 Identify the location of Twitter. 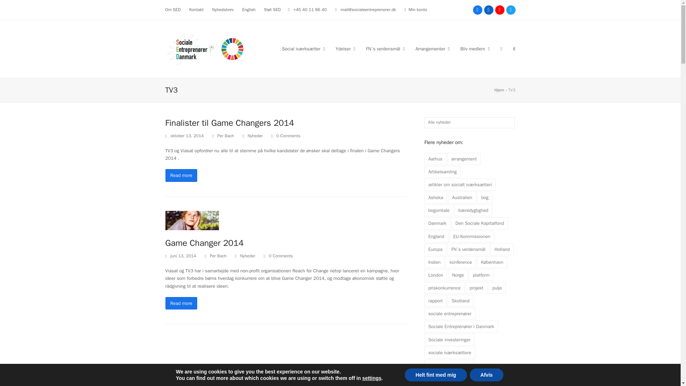
(510, 10).